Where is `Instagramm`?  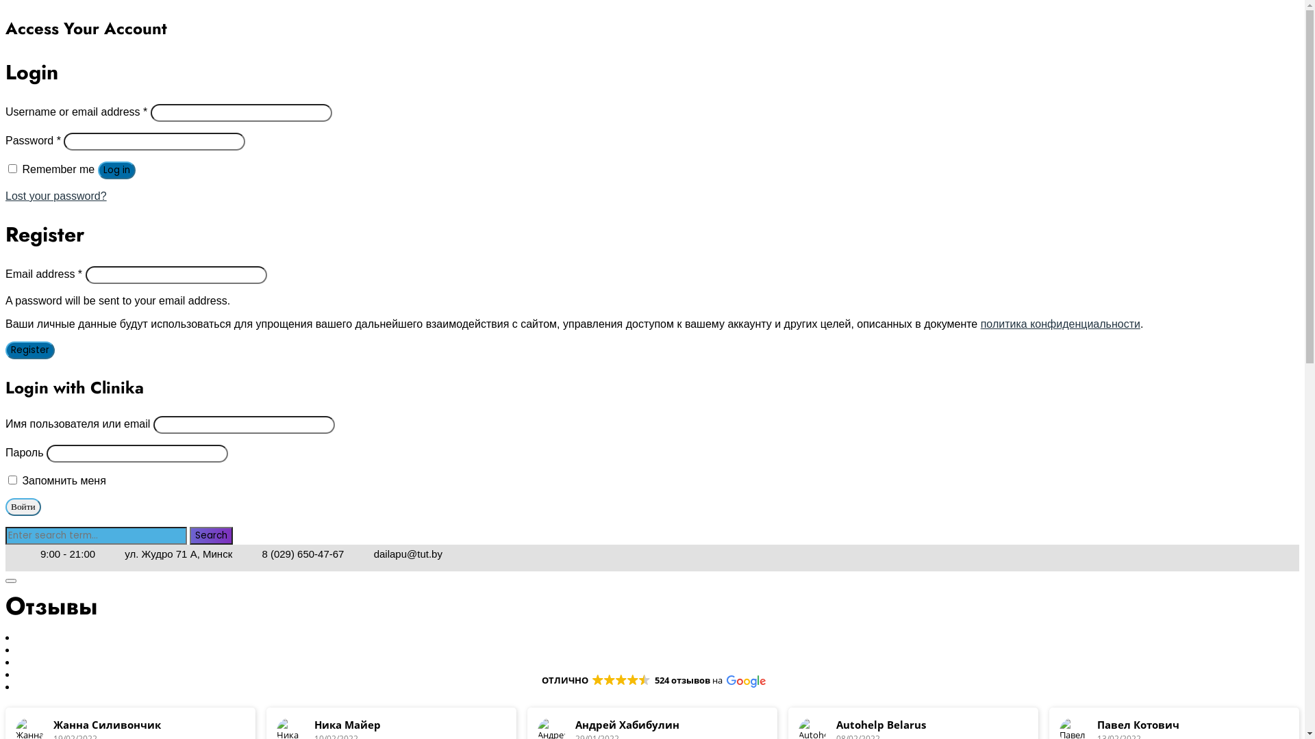
Instagramm is located at coordinates (23, 554).